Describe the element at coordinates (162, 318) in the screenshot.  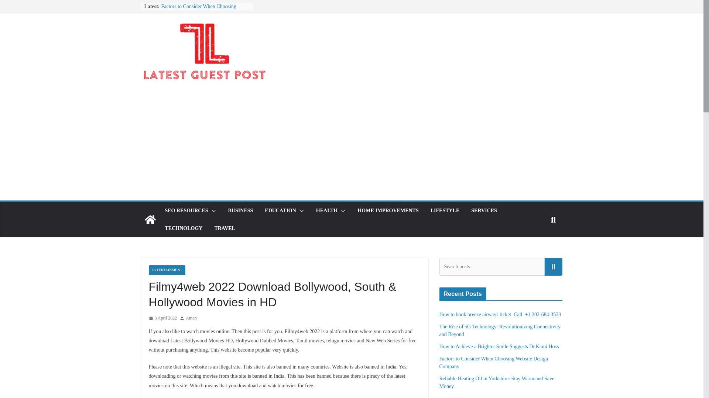
I see `3 April 2022` at that location.